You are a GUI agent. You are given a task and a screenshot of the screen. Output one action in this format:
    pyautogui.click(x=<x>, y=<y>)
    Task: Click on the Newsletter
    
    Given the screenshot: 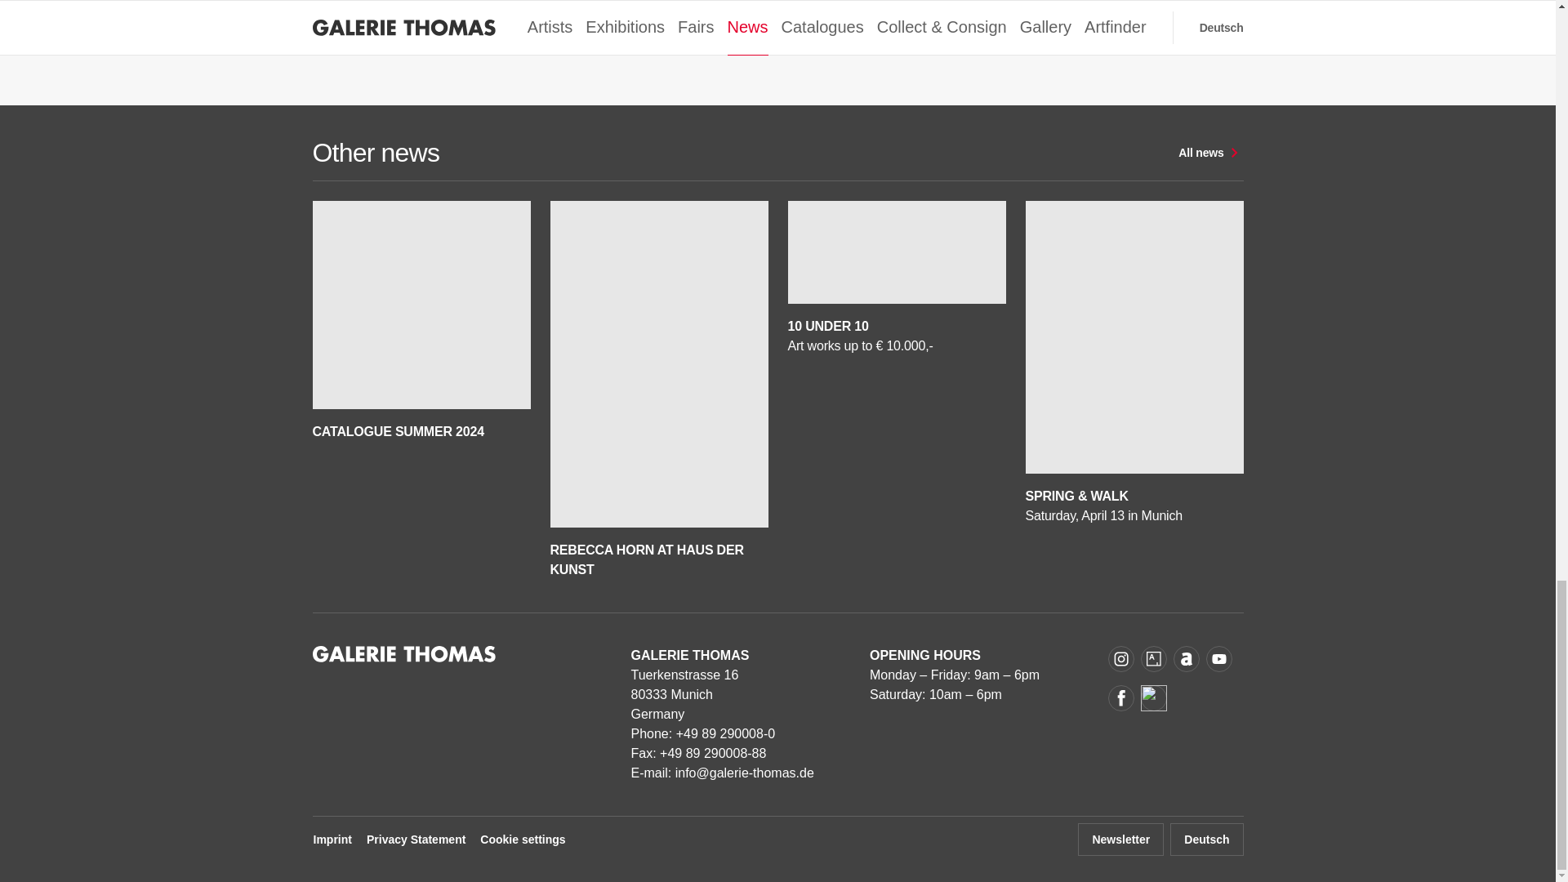 What is the action you would take?
    pyautogui.click(x=1120, y=839)
    